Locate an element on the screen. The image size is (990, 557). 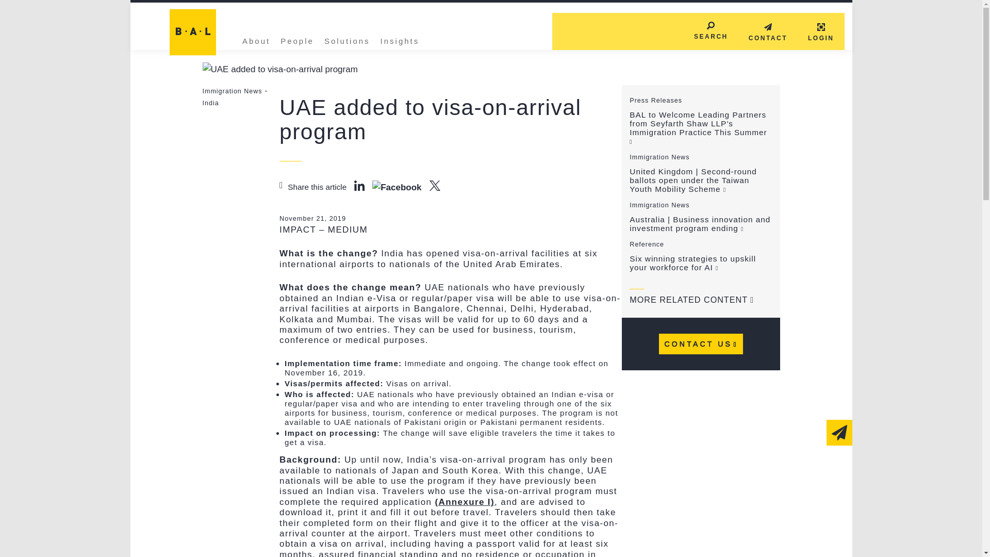
Solutions is located at coordinates (348, 40).